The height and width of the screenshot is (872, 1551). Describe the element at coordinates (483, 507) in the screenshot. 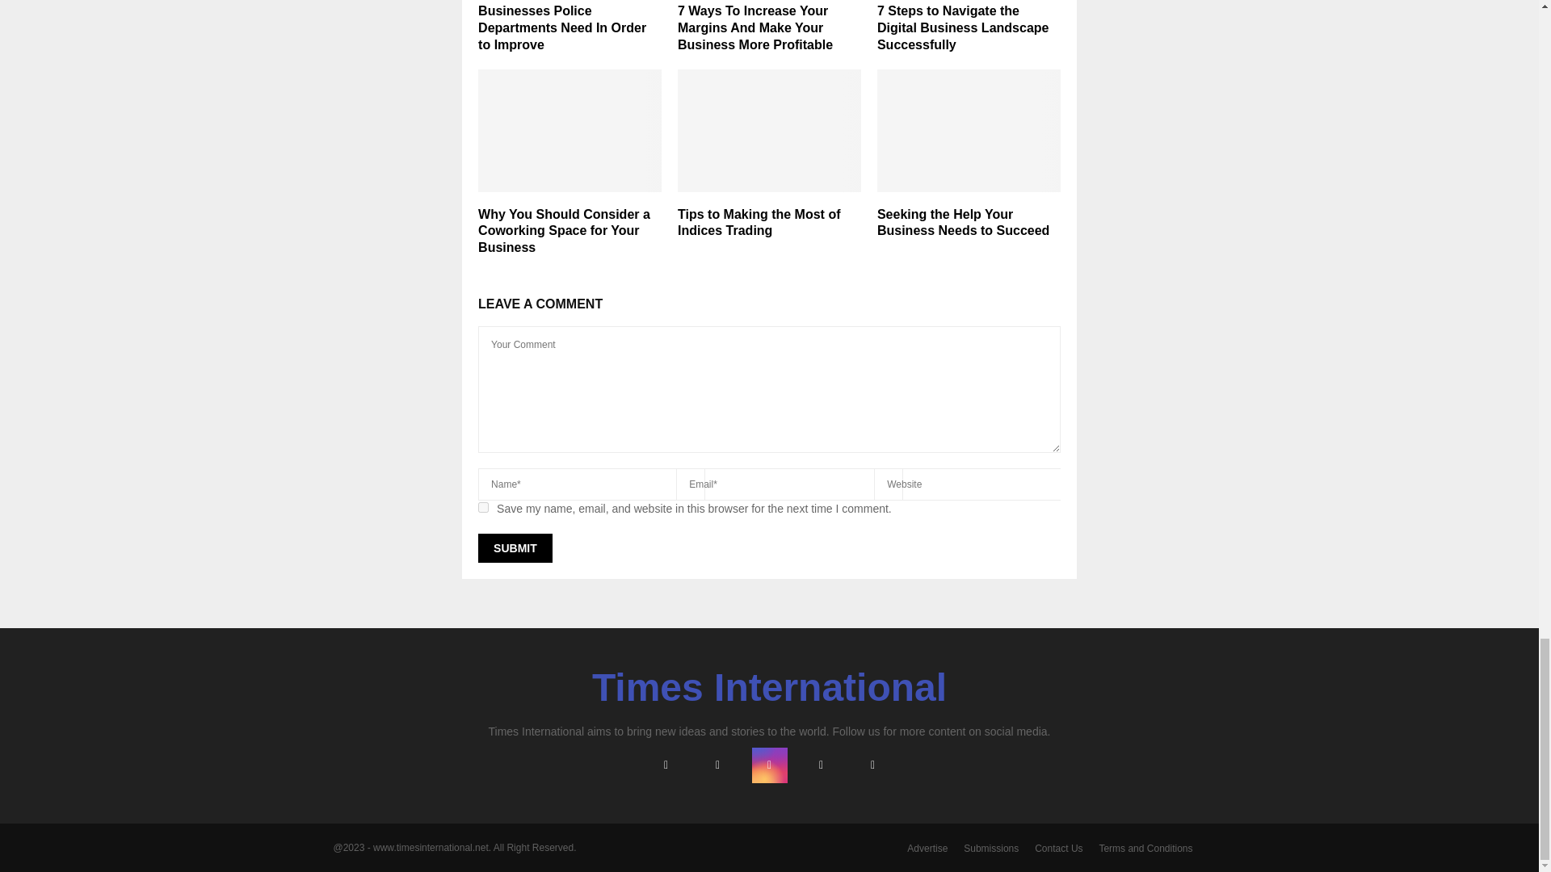

I see `yes` at that location.